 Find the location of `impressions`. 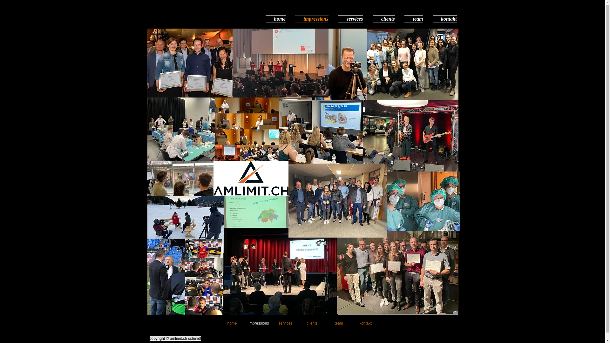

impressions is located at coordinates (312, 18).